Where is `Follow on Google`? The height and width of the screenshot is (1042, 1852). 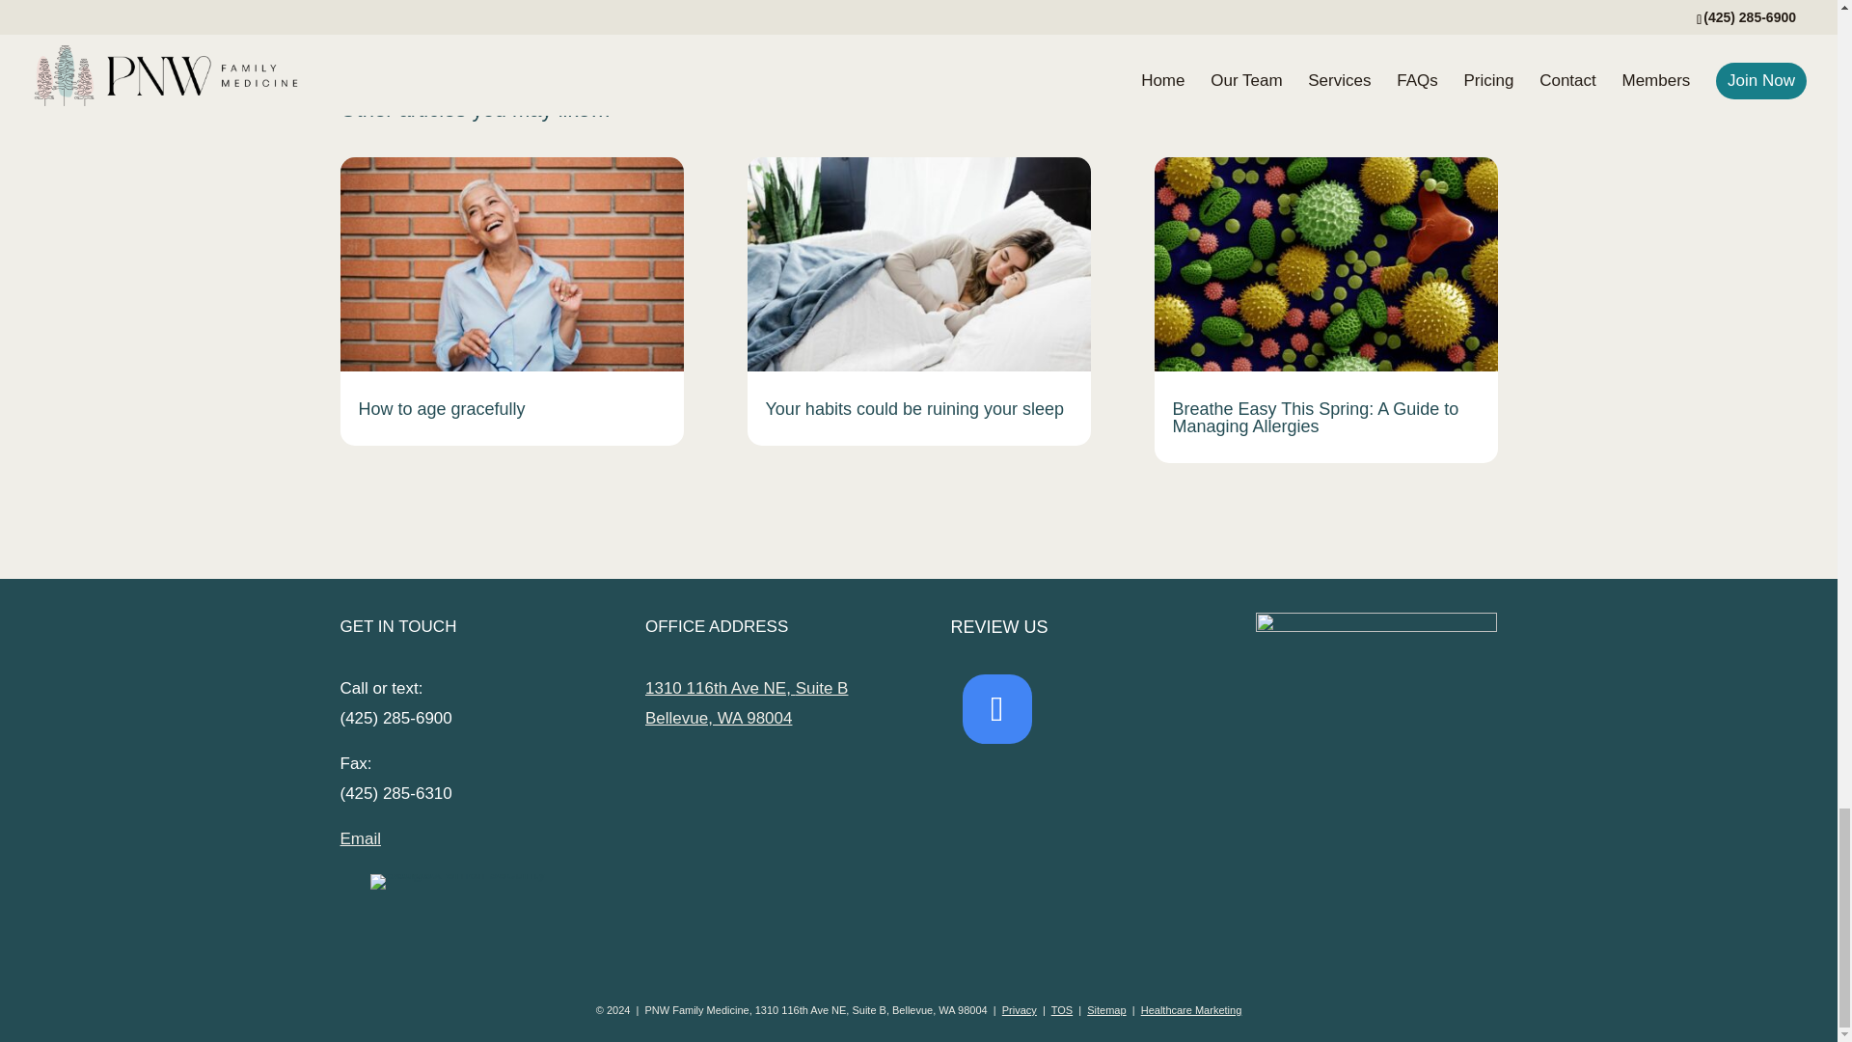 Follow on Google is located at coordinates (997, 708).